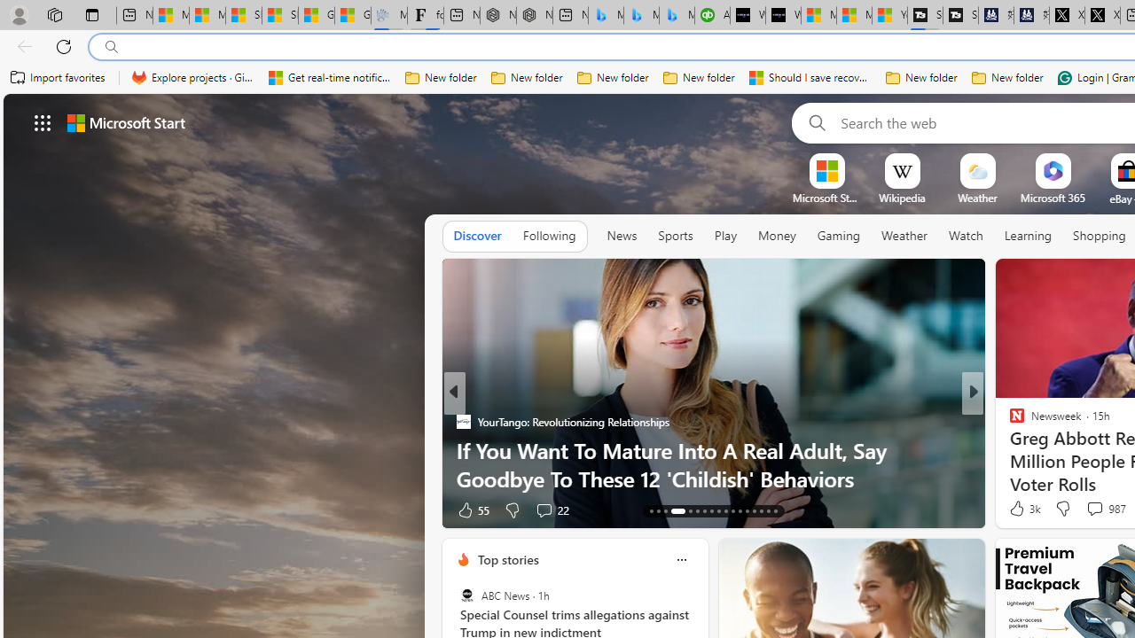  Describe the element at coordinates (747, 510) in the screenshot. I see `AutomationID: tab-25` at that location.